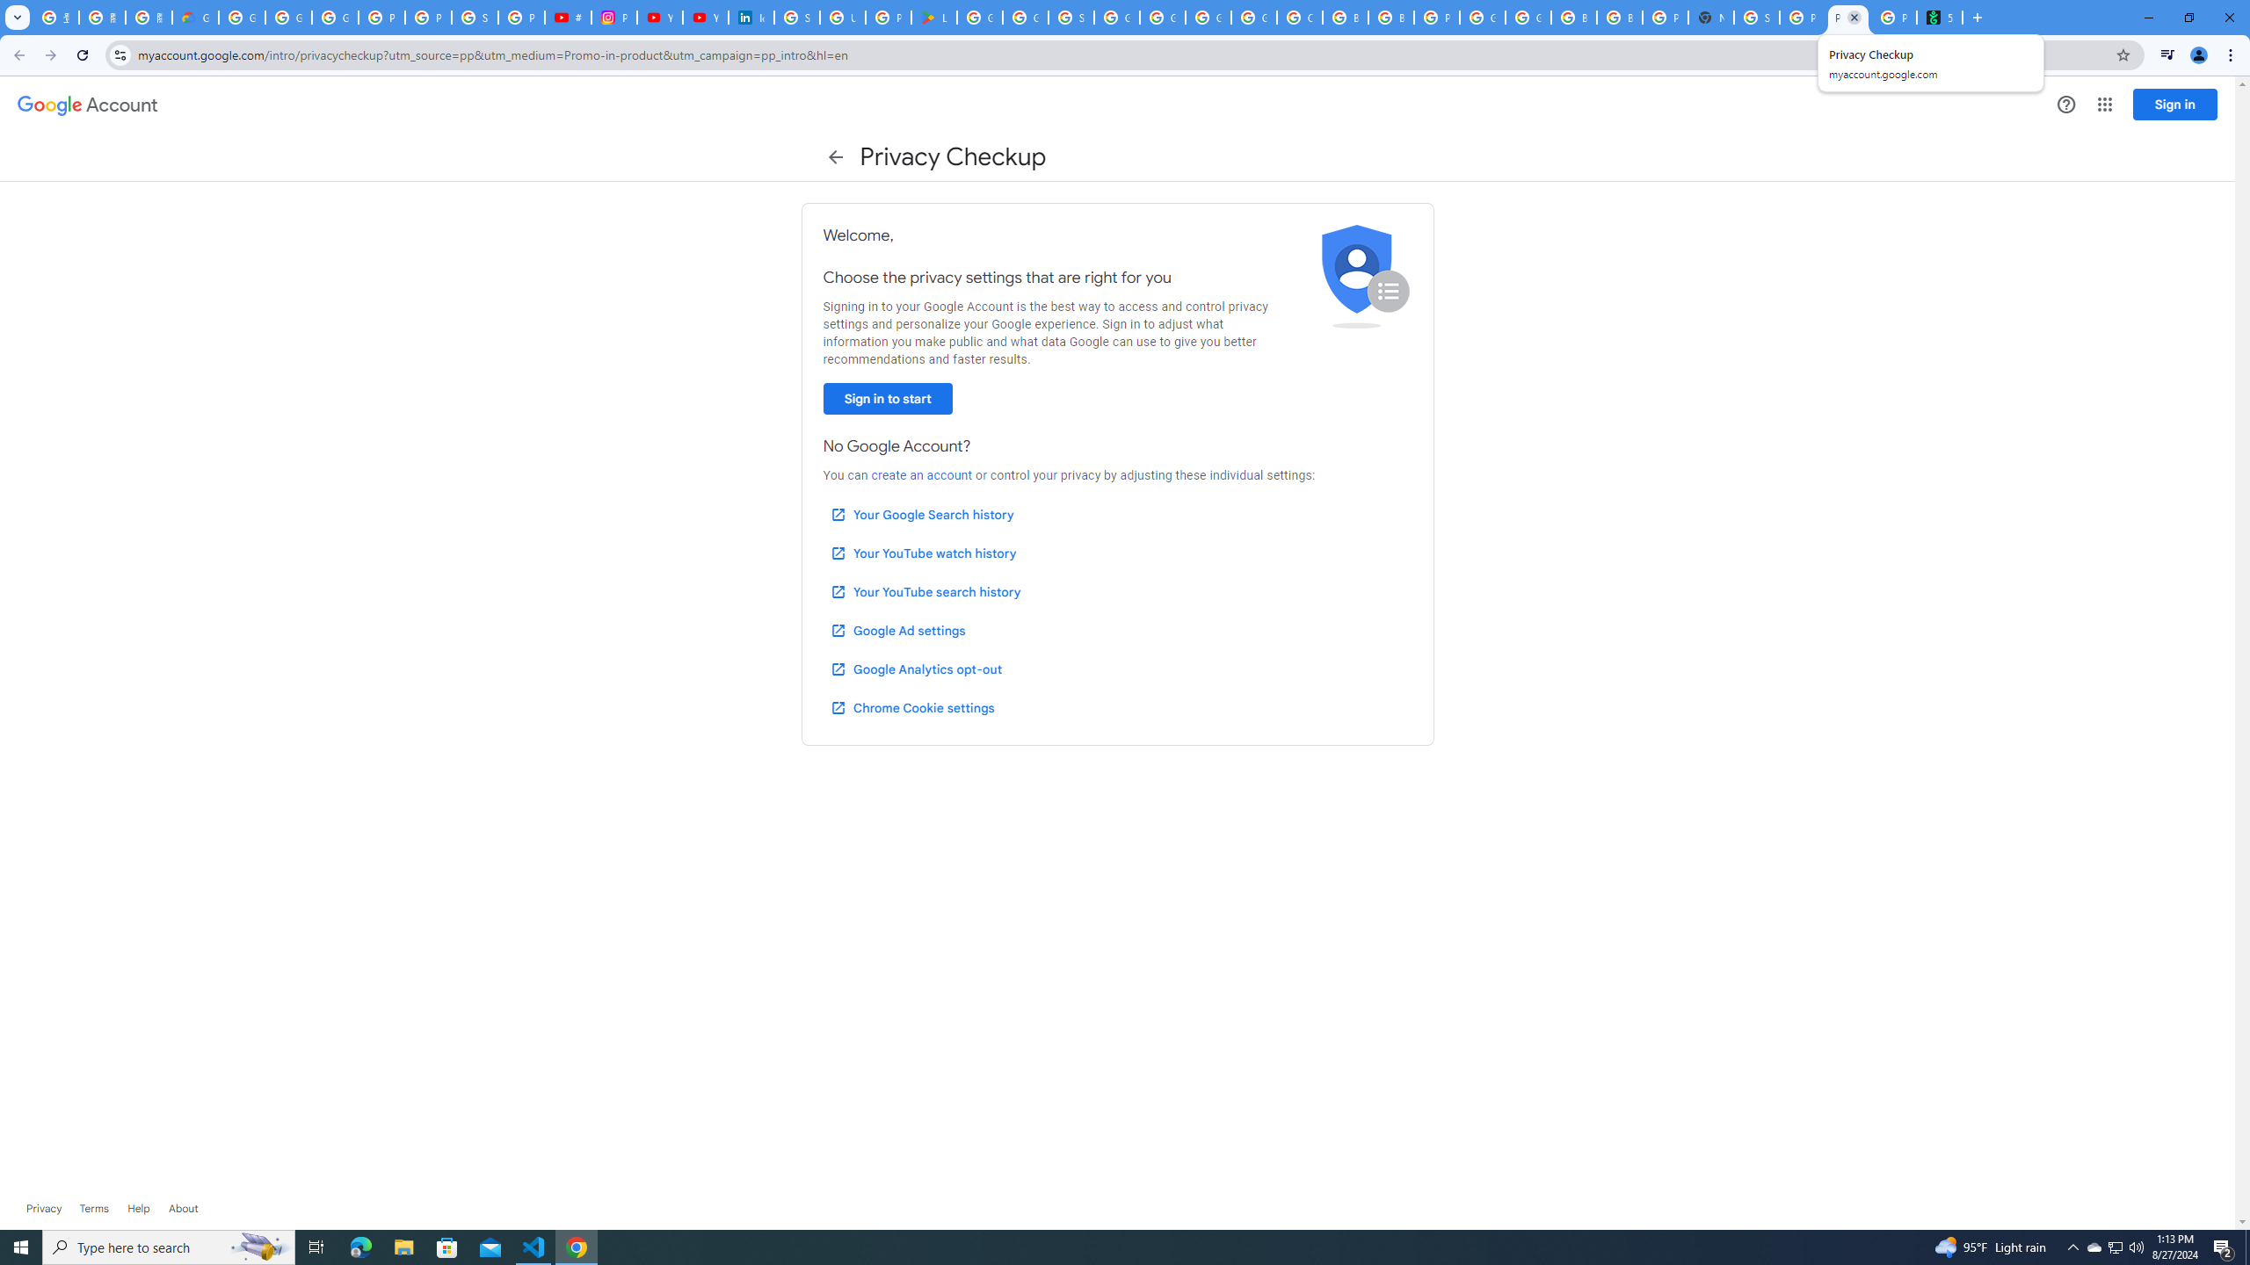 This screenshot has width=2250, height=1265. What do you see at coordinates (88, 105) in the screenshot?
I see `Google Account settings` at bounding box center [88, 105].